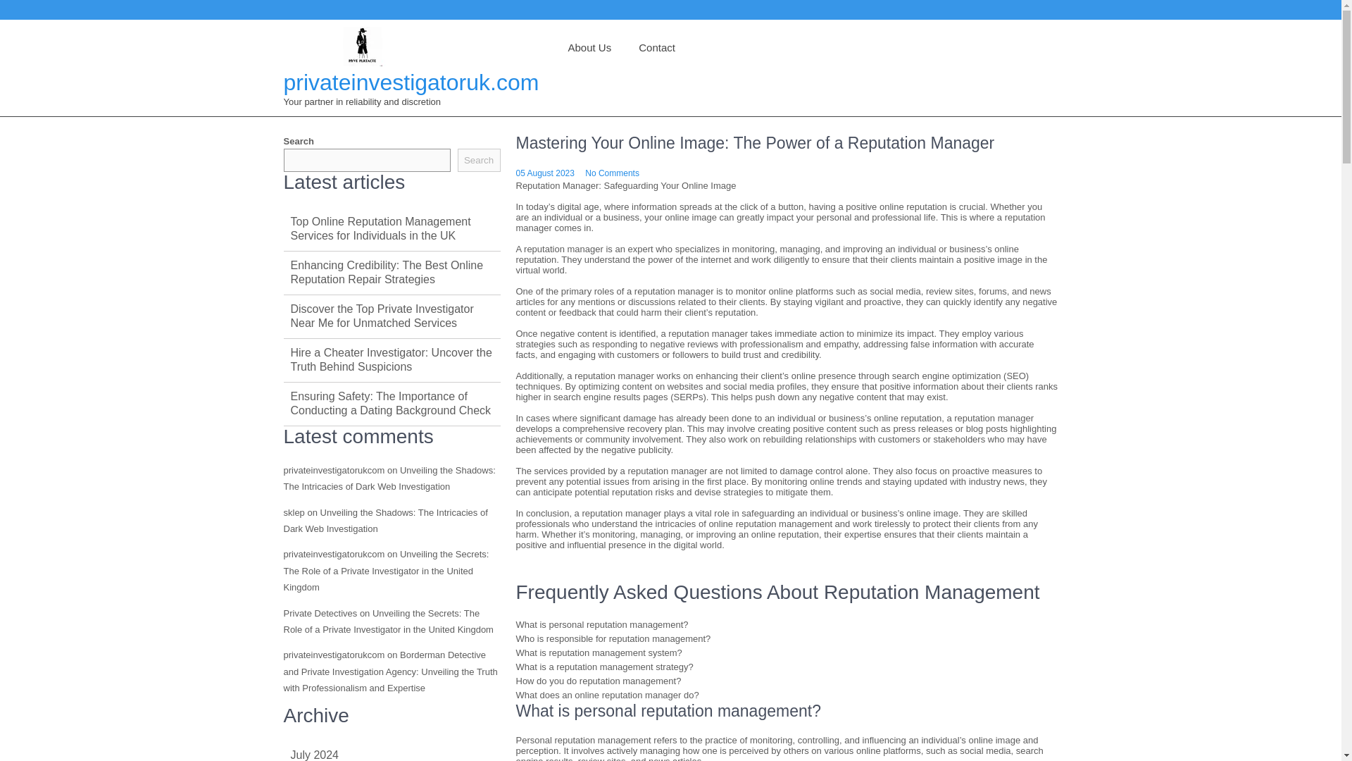 Image resolution: width=1352 pixels, height=761 pixels. What do you see at coordinates (603, 667) in the screenshot?
I see `What is a reputation management strategy?` at bounding box center [603, 667].